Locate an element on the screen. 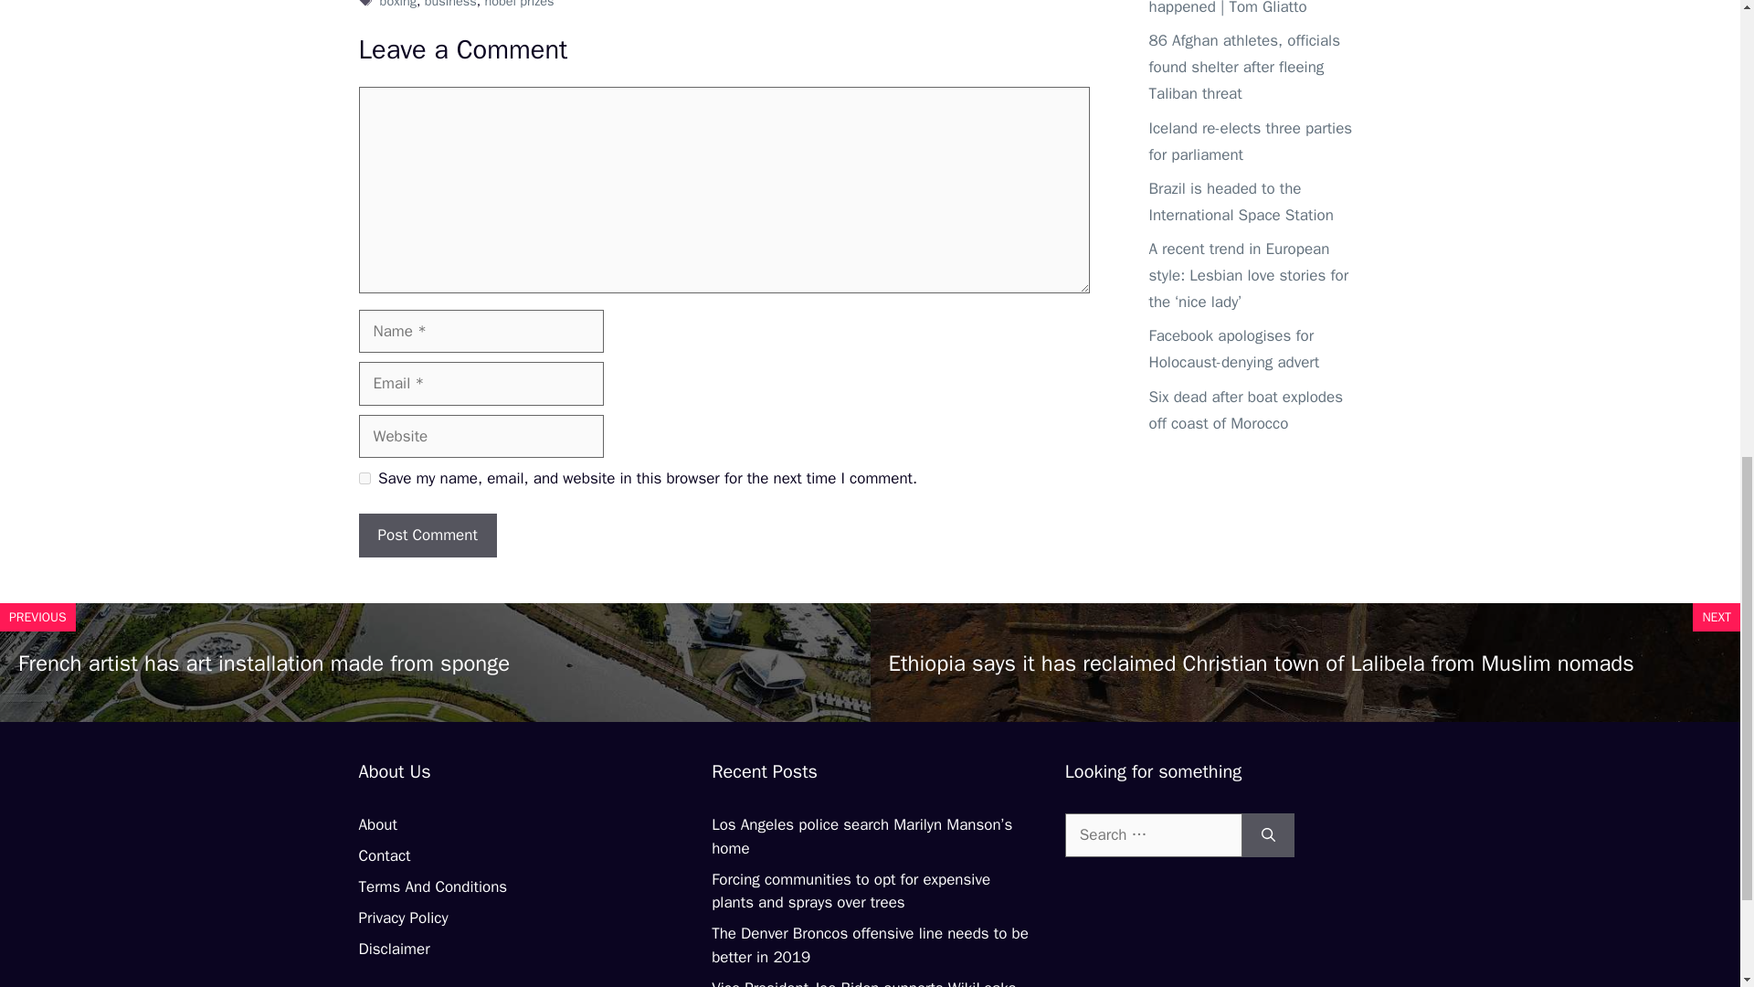  boxing is located at coordinates (398, 4).